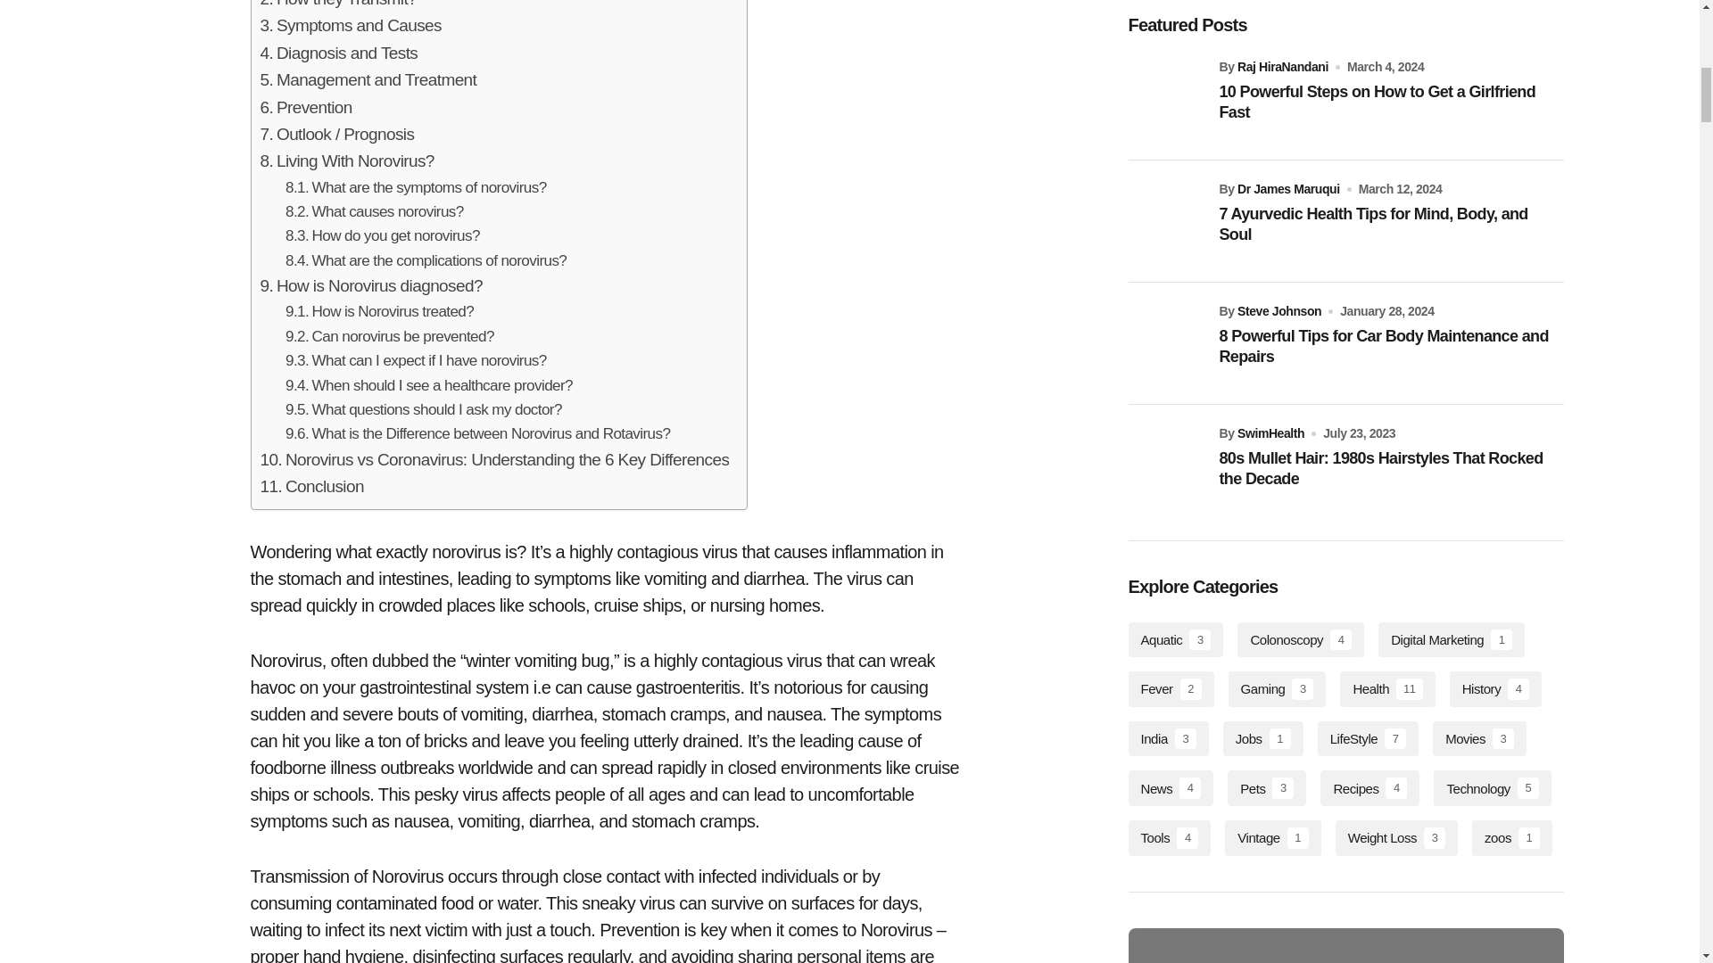  Describe the element at coordinates (339, 53) in the screenshot. I see `Diagnosis and Tests` at that location.